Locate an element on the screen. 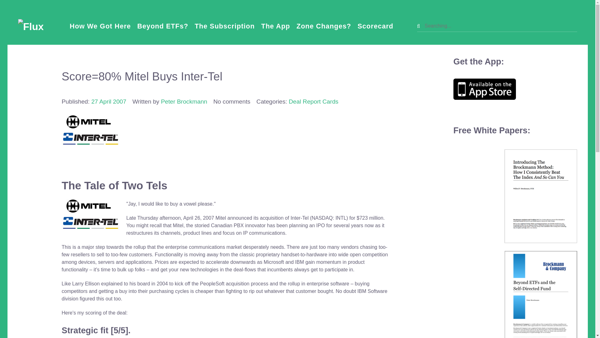 The image size is (600, 338). How We Got Here is located at coordinates (100, 26).